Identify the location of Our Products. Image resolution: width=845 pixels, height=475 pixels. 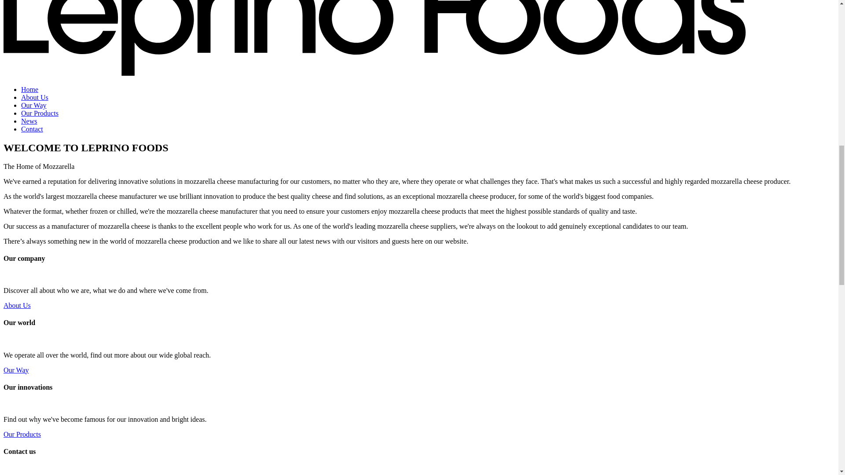
(40, 113).